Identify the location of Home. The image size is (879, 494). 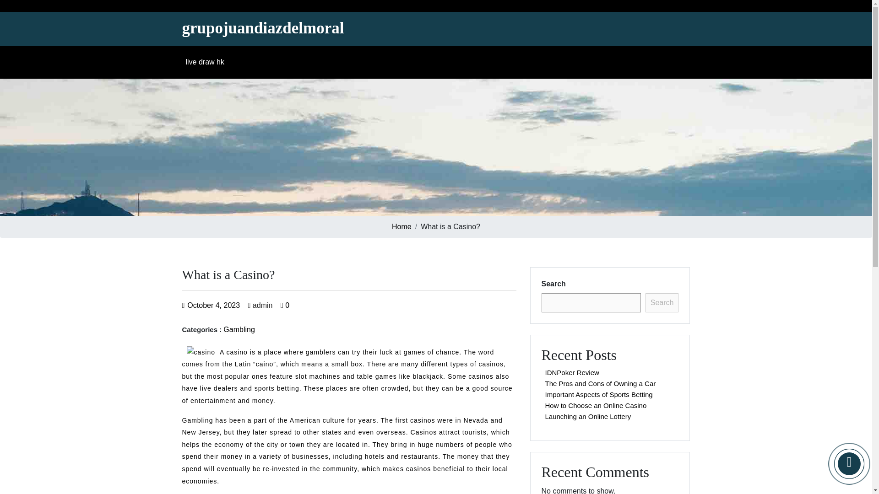
(402, 227).